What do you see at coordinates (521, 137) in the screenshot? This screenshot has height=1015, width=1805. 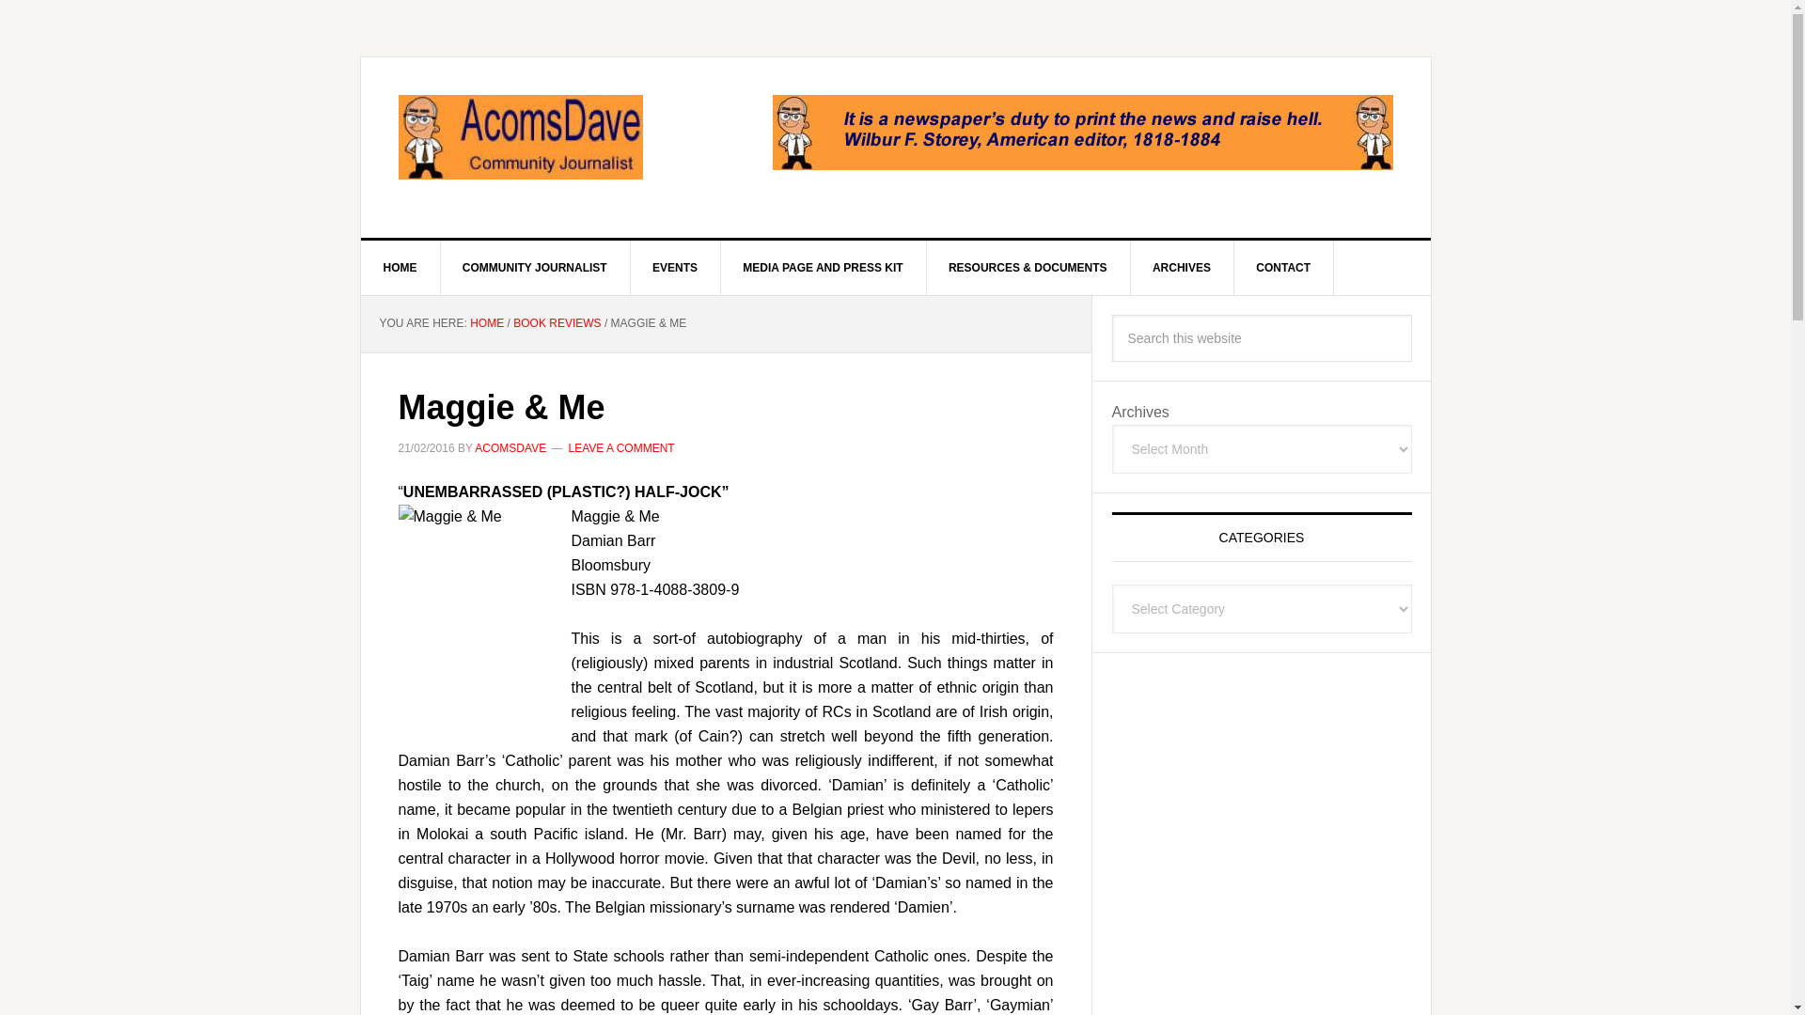 I see `ACOMSDAVE` at bounding box center [521, 137].